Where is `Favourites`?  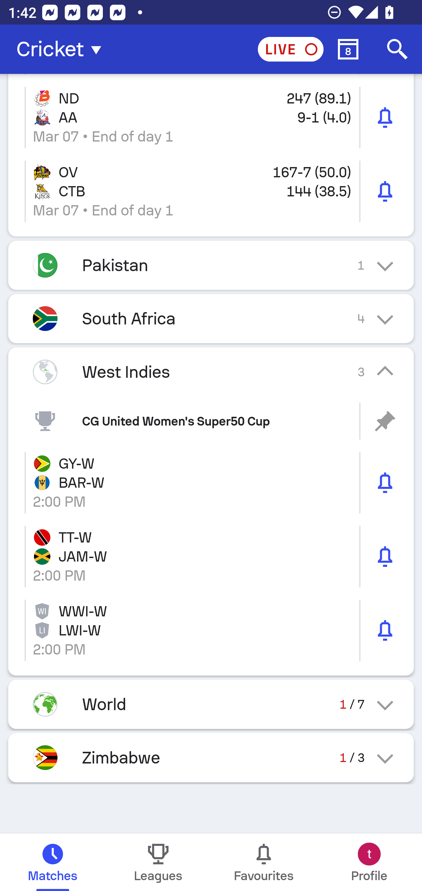
Favourites is located at coordinates (264, 862).